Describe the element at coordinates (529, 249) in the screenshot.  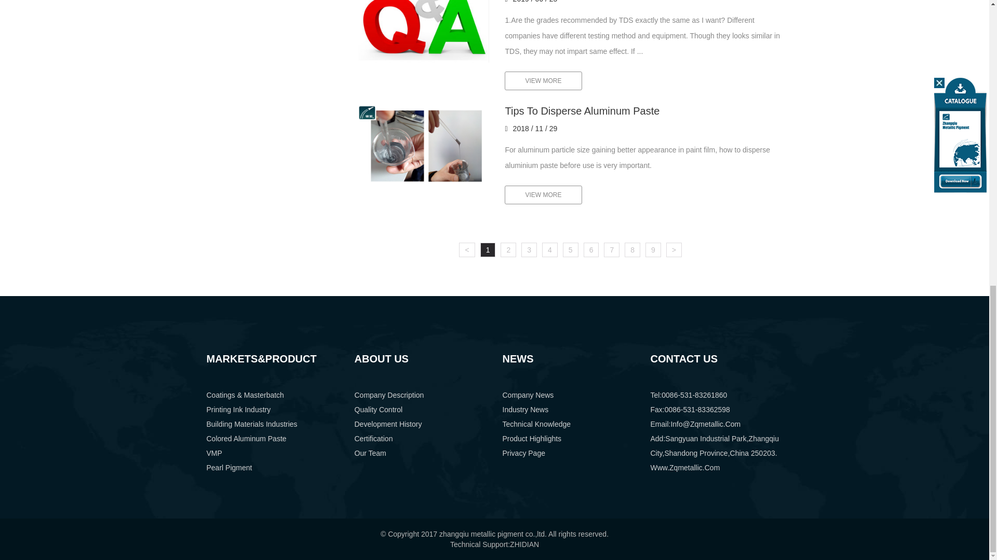
I see `Page 3 ` at that location.